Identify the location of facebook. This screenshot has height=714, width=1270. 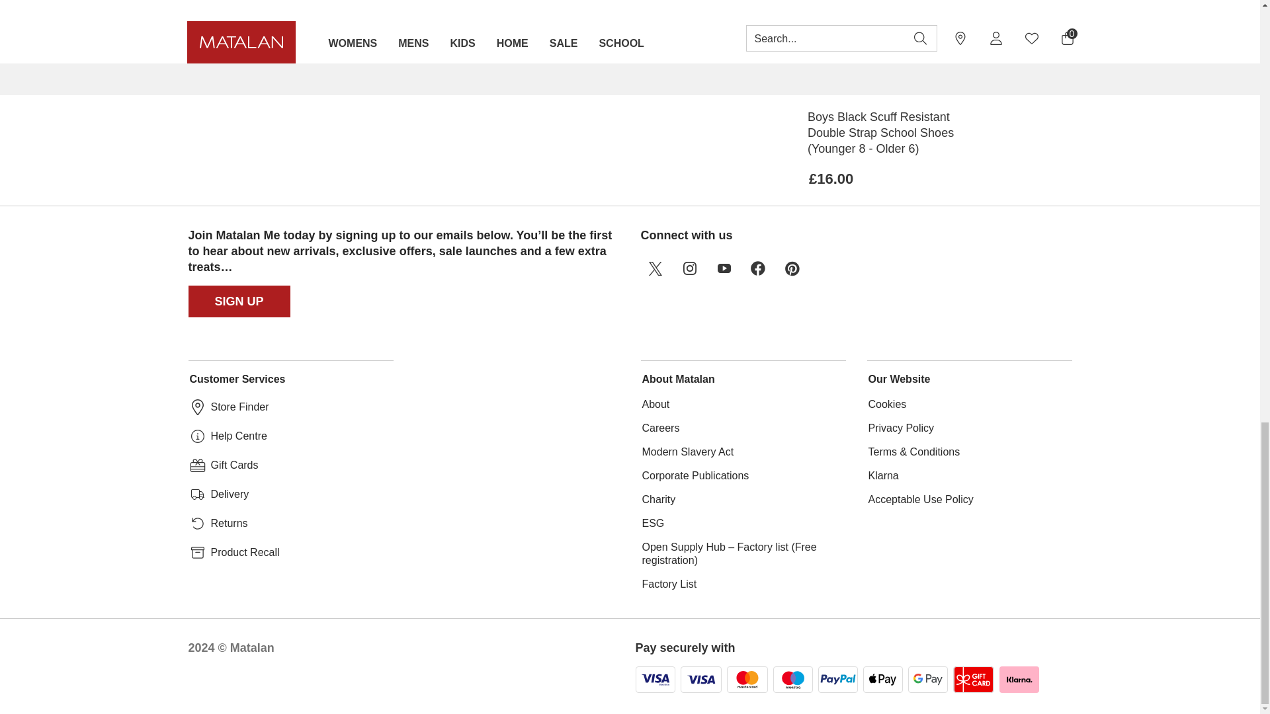
(757, 268).